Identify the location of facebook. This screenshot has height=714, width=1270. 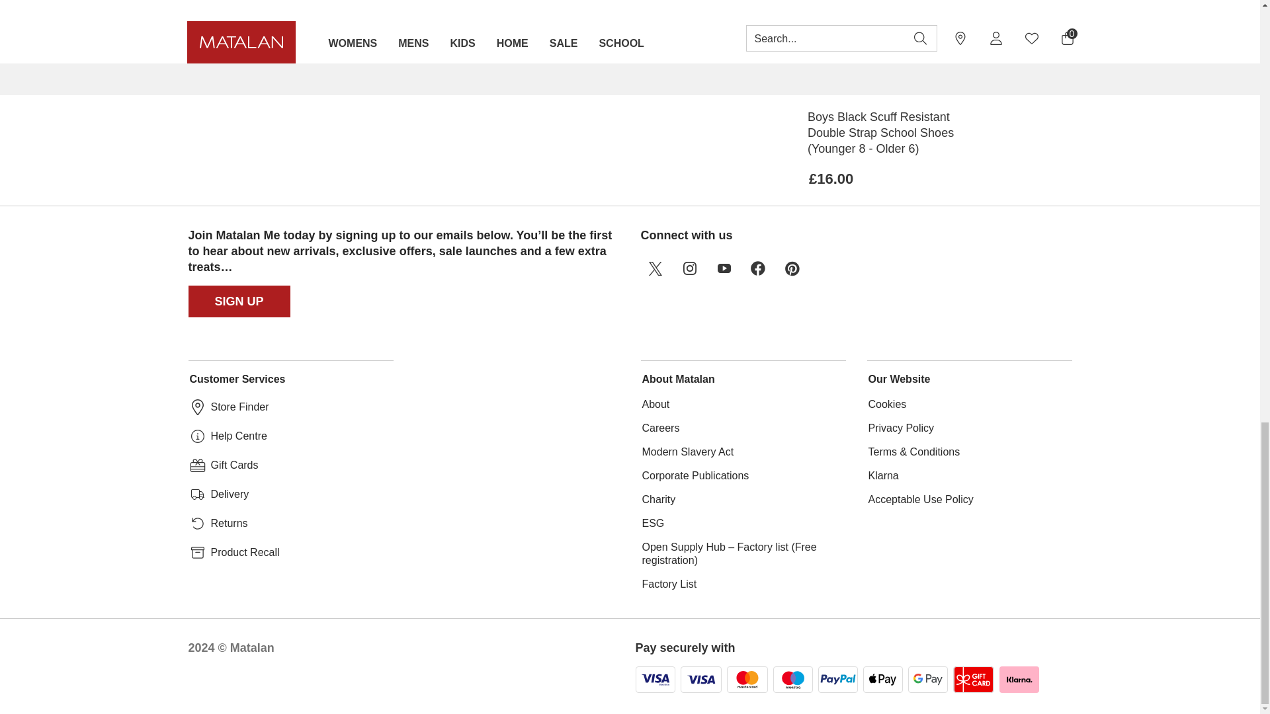
(757, 268).